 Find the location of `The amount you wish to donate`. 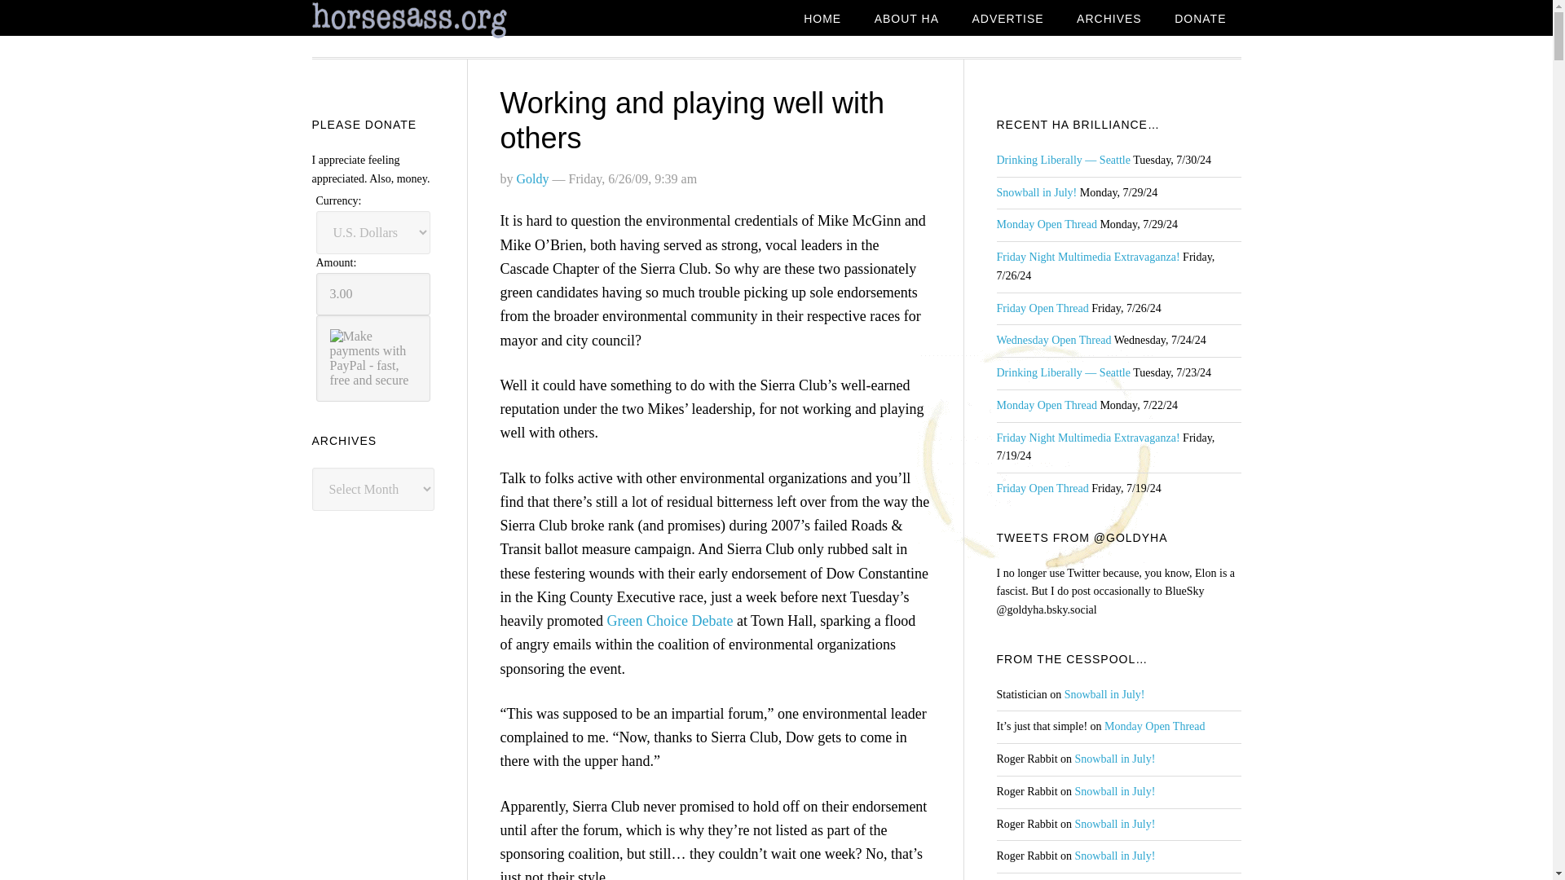

The amount you wish to donate is located at coordinates (373, 293).